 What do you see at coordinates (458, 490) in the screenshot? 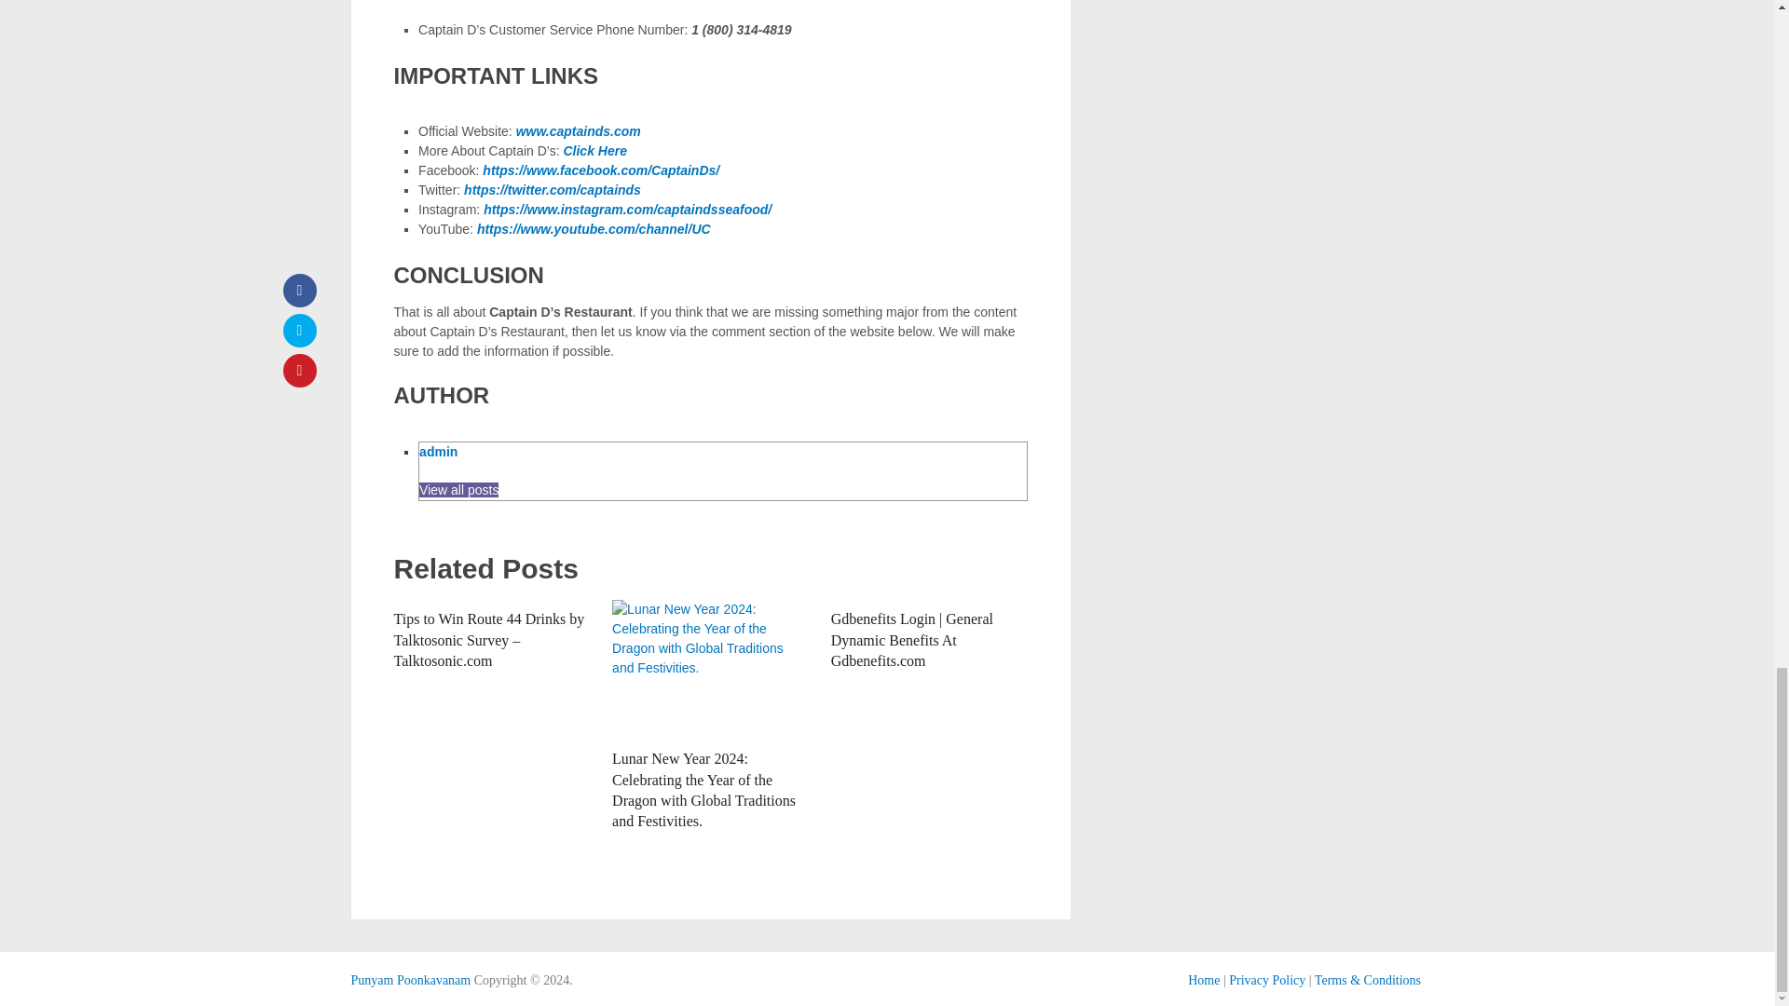
I see `View all posts` at bounding box center [458, 490].